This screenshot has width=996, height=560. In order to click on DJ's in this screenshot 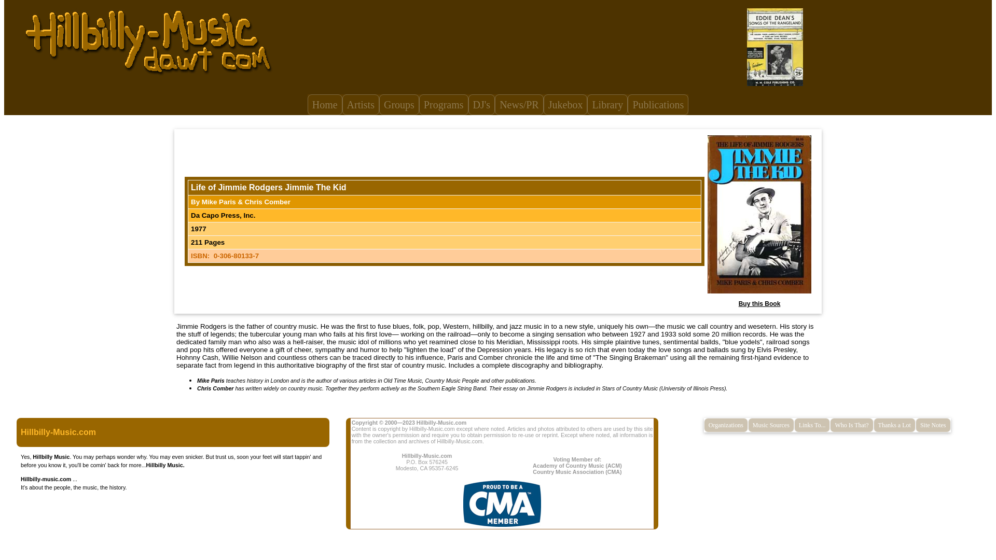, I will do `click(481, 105)`.